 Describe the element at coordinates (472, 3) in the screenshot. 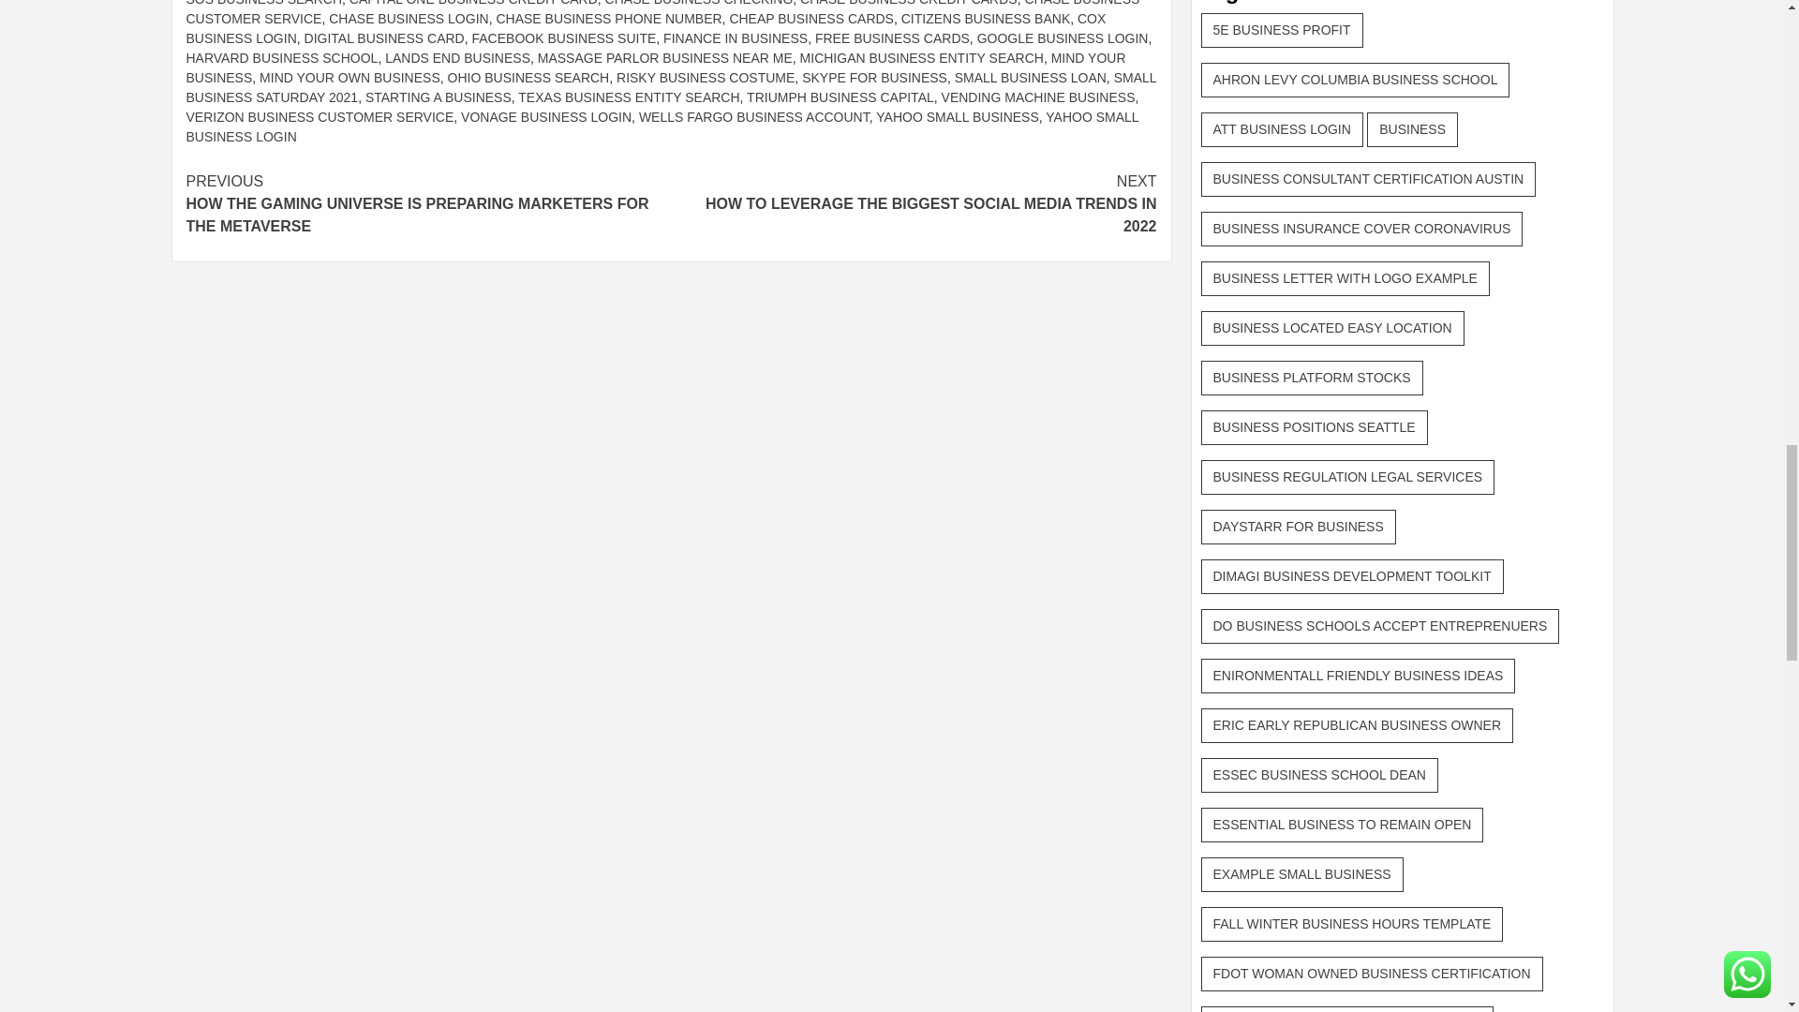

I see `CAPITAL ONE BUSINESS CREDIT CARD` at that location.